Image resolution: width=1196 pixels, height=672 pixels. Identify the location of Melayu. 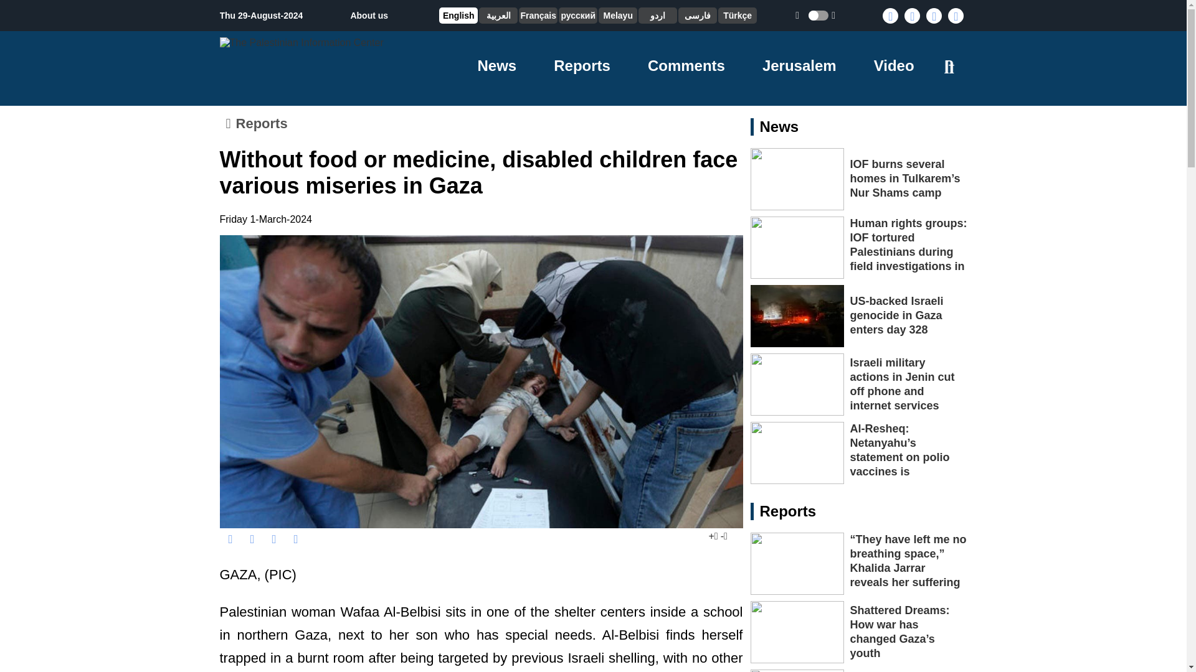
(617, 16).